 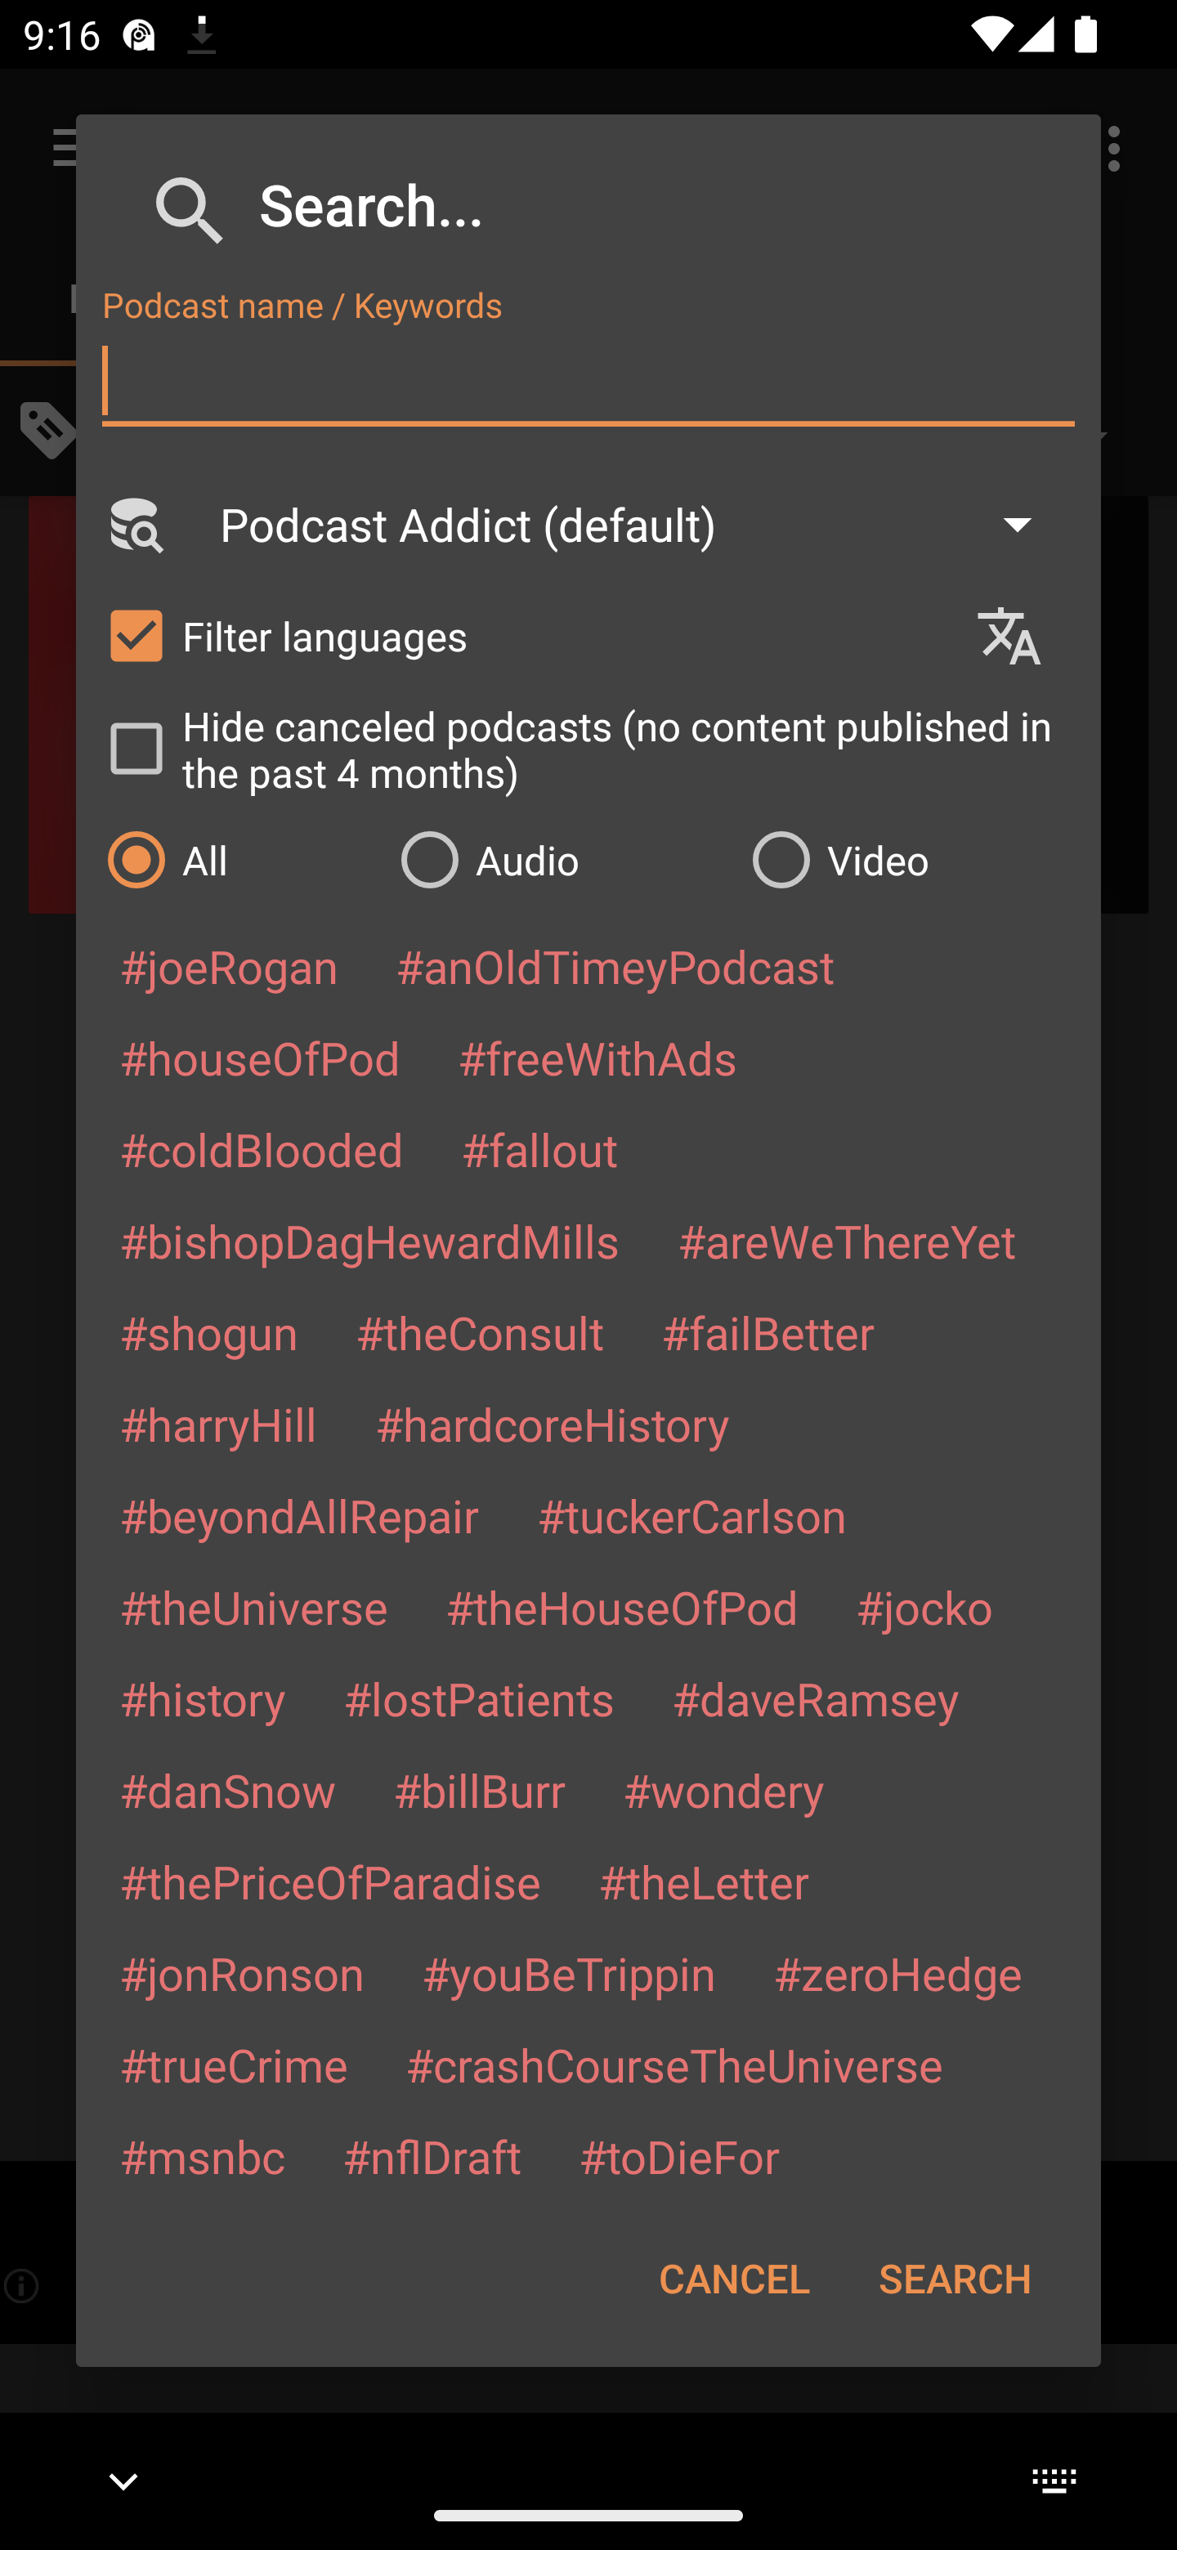 I want to click on #wondery, so click(x=723, y=1790).